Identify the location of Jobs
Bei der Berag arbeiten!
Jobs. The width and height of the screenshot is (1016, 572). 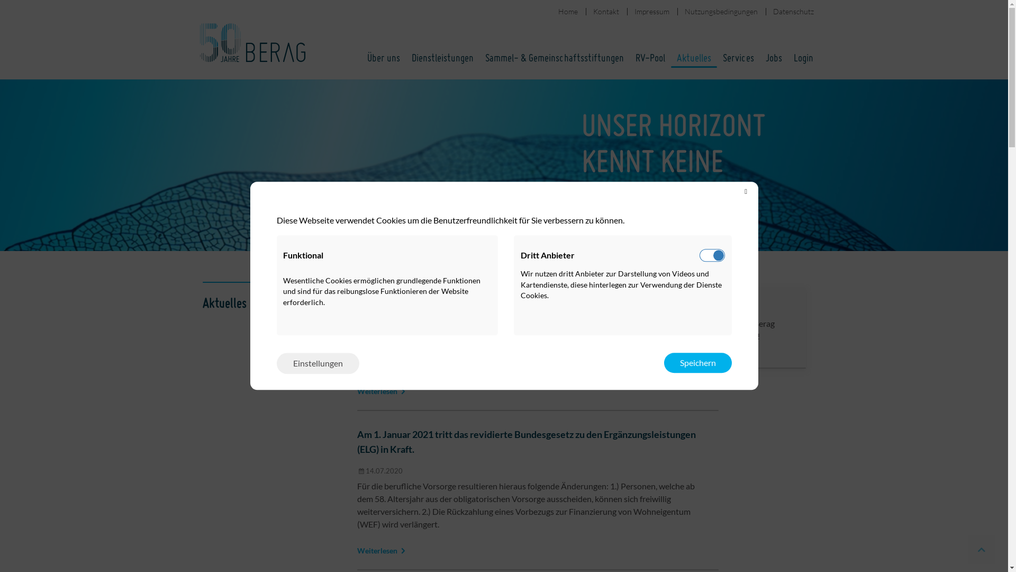
(762, 328).